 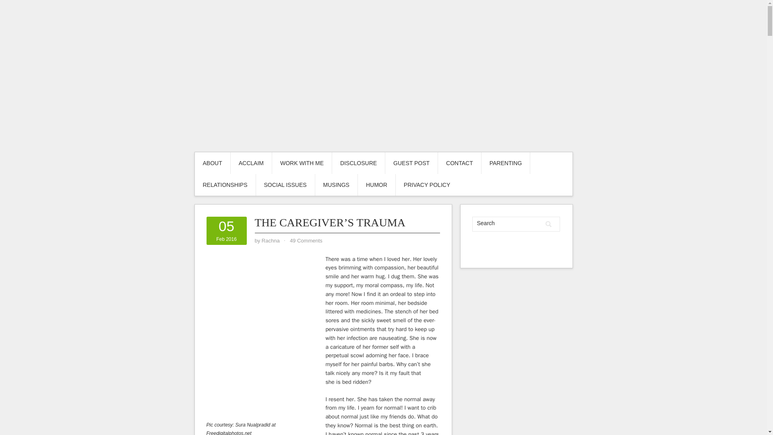 What do you see at coordinates (251, 163) in the screenshot?
I see `ACCLAIM` at bounding box center [251, 163].